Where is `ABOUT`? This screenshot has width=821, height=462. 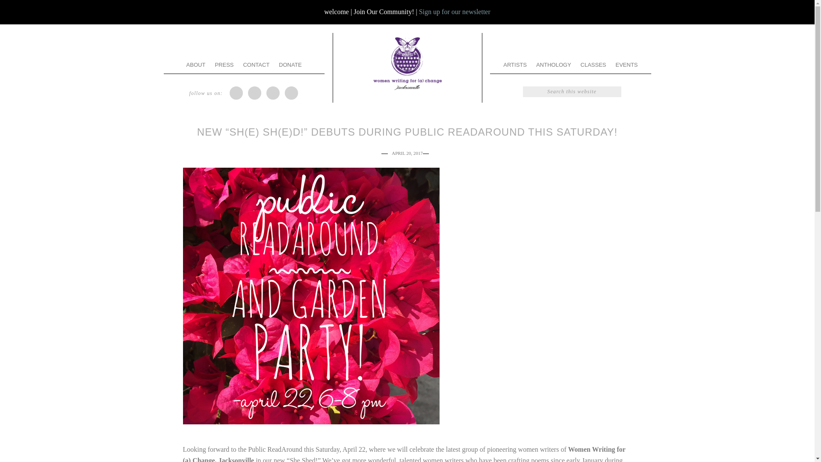 ABOUT is located at coordinates (196, 64).